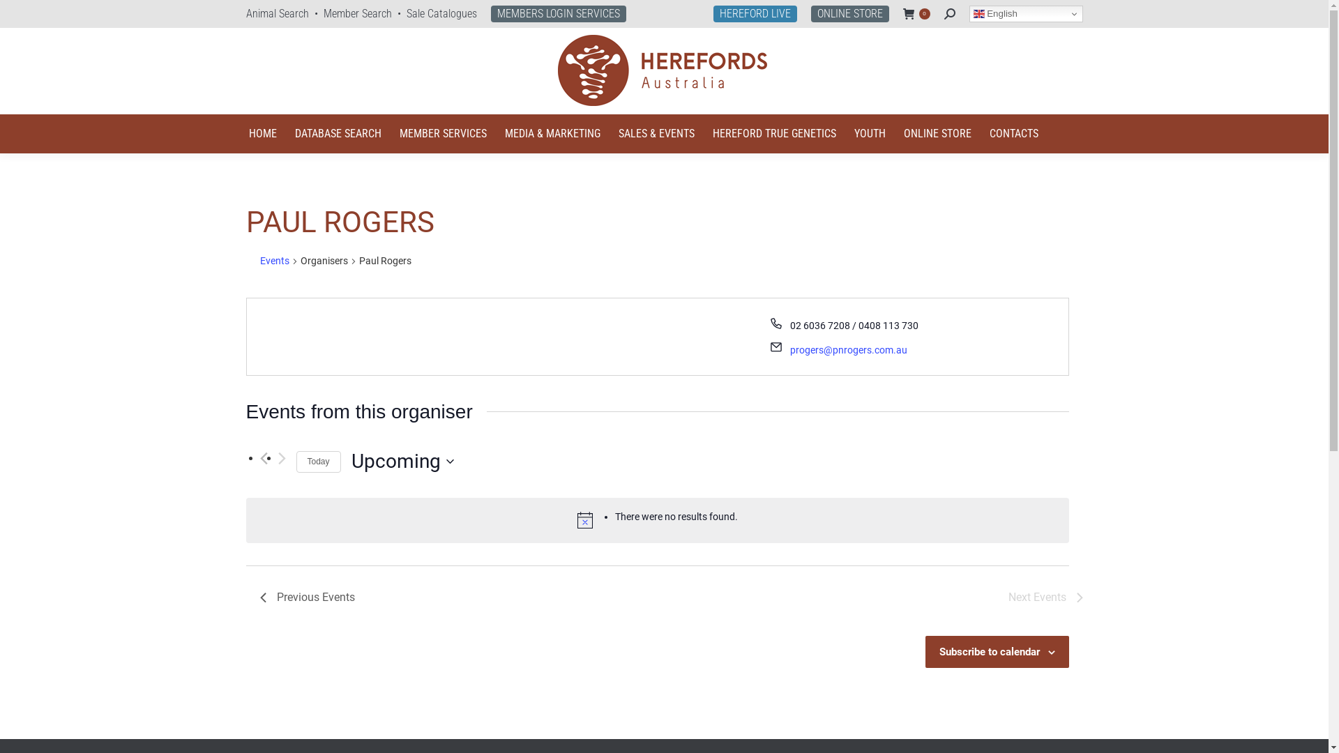 The image size is (1339, 753). I want to click on YOUTH, so click(869, 134).